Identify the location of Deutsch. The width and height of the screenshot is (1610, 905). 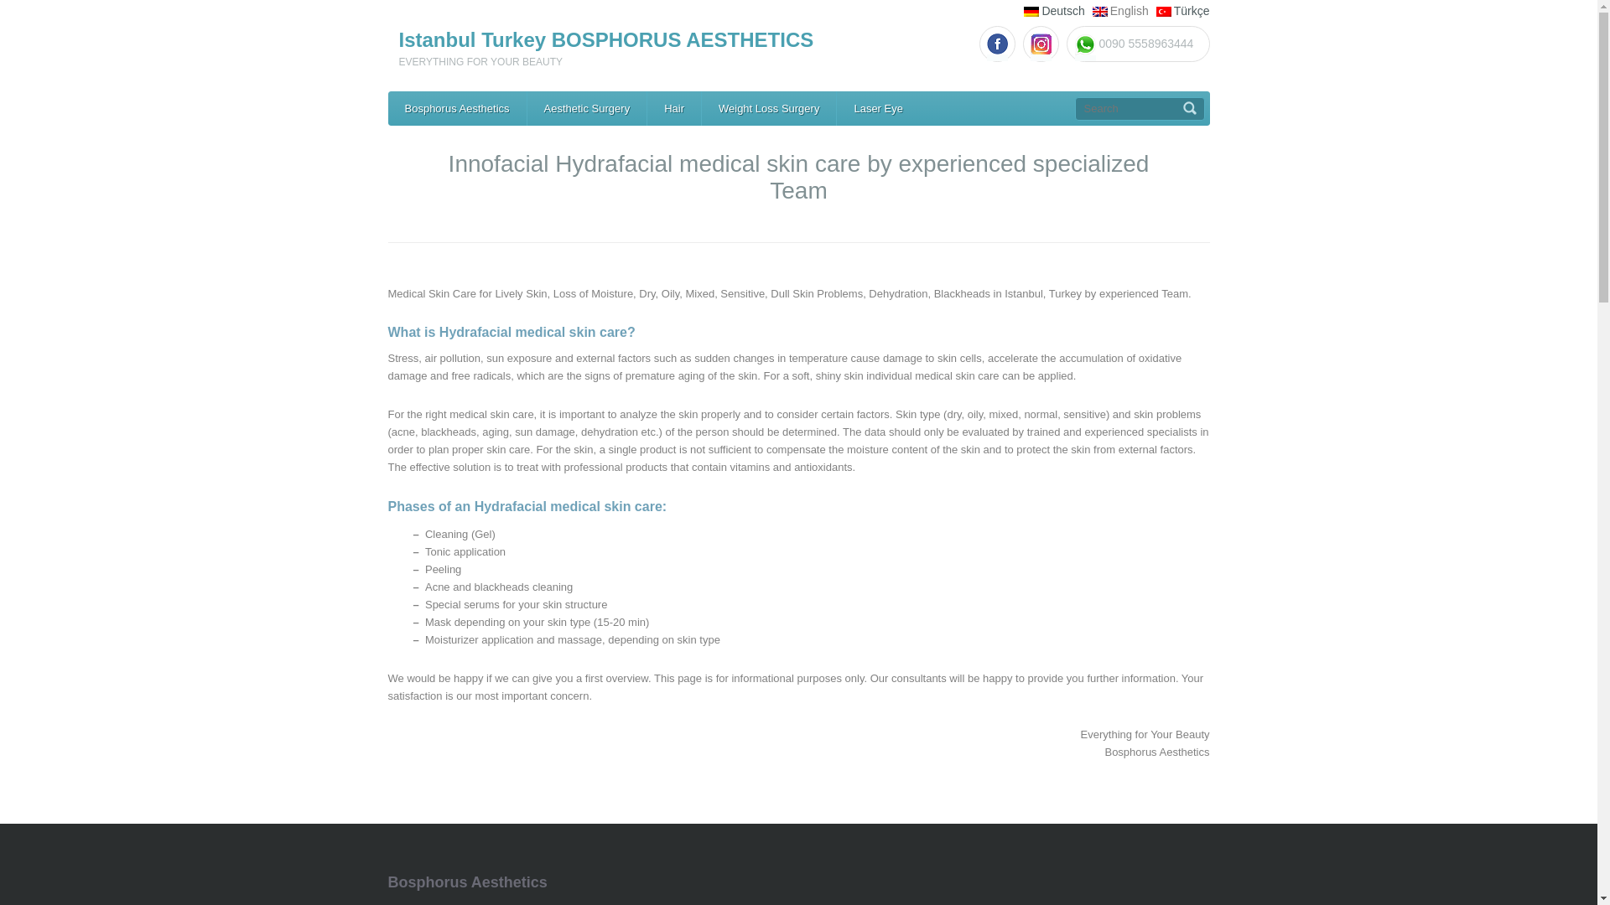
(1062, 10).